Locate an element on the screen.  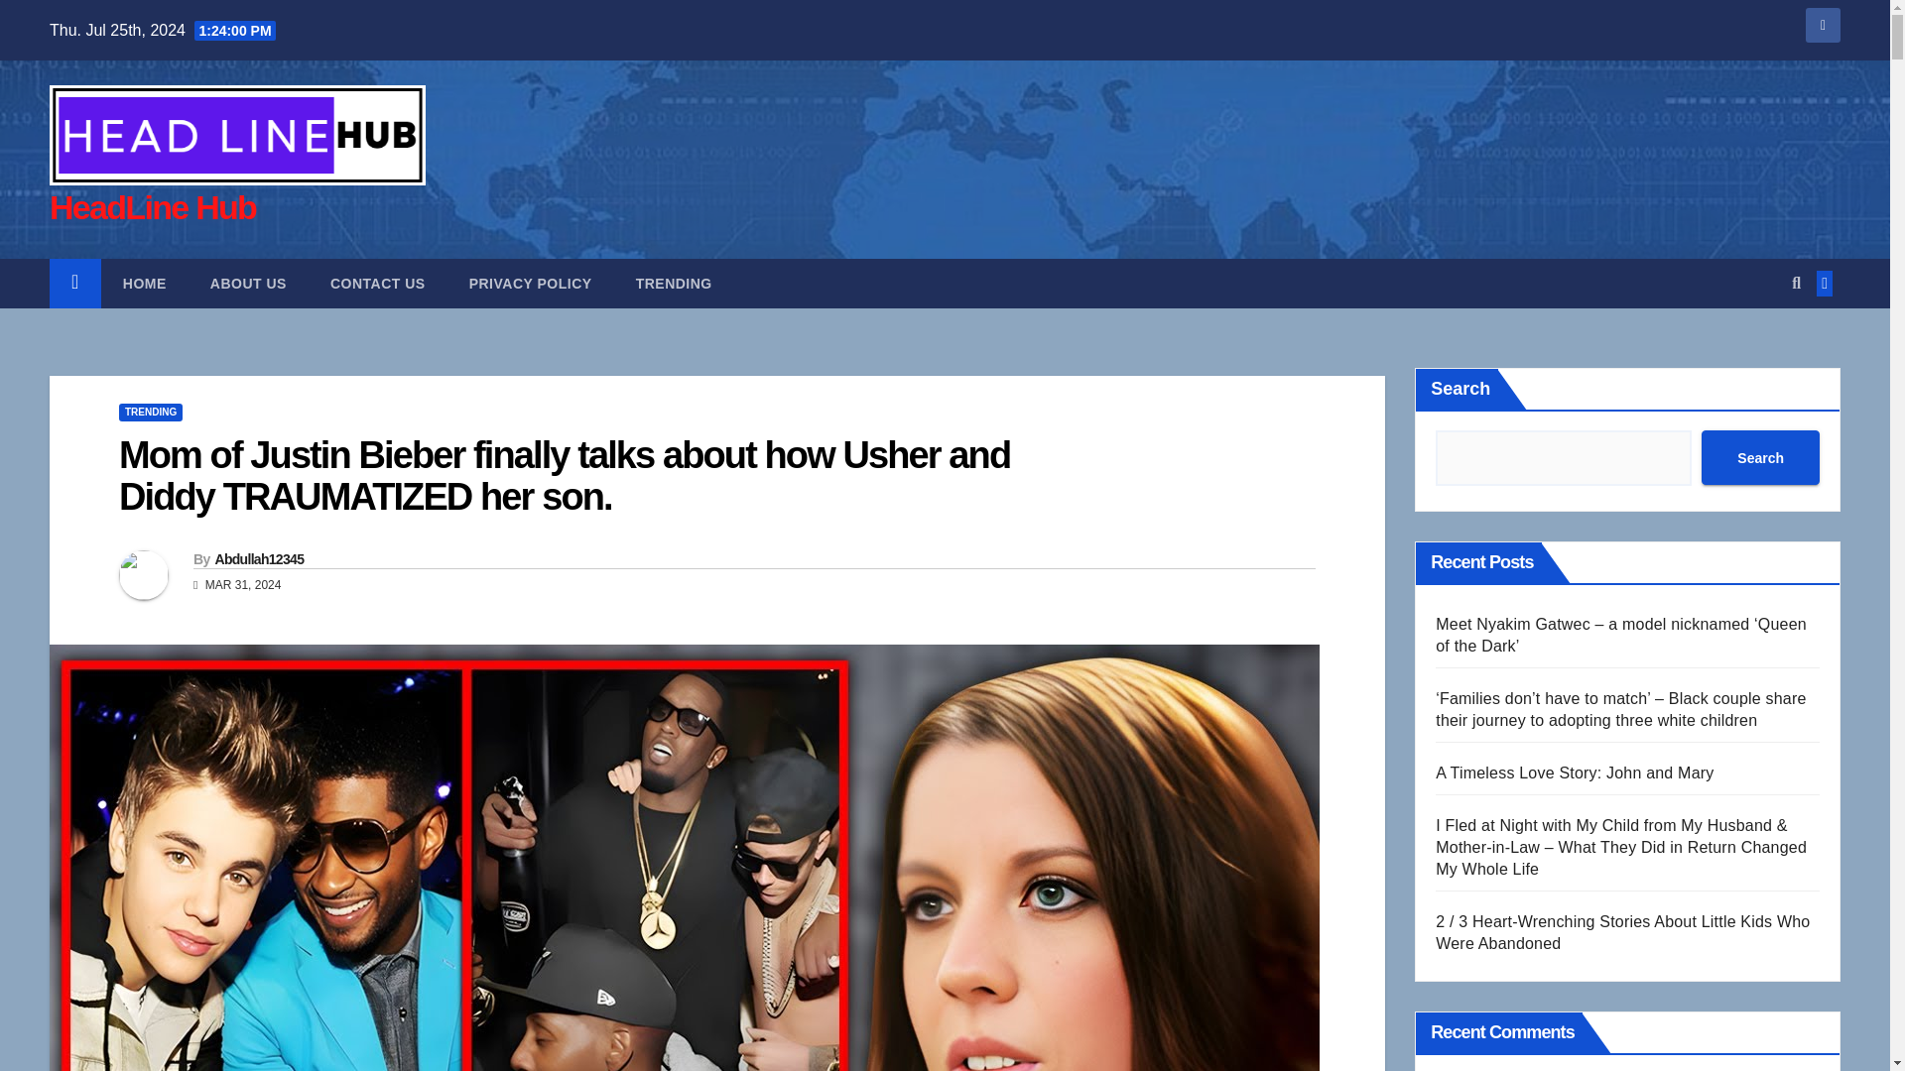
Contact Us is located at coordinates (378, 284).